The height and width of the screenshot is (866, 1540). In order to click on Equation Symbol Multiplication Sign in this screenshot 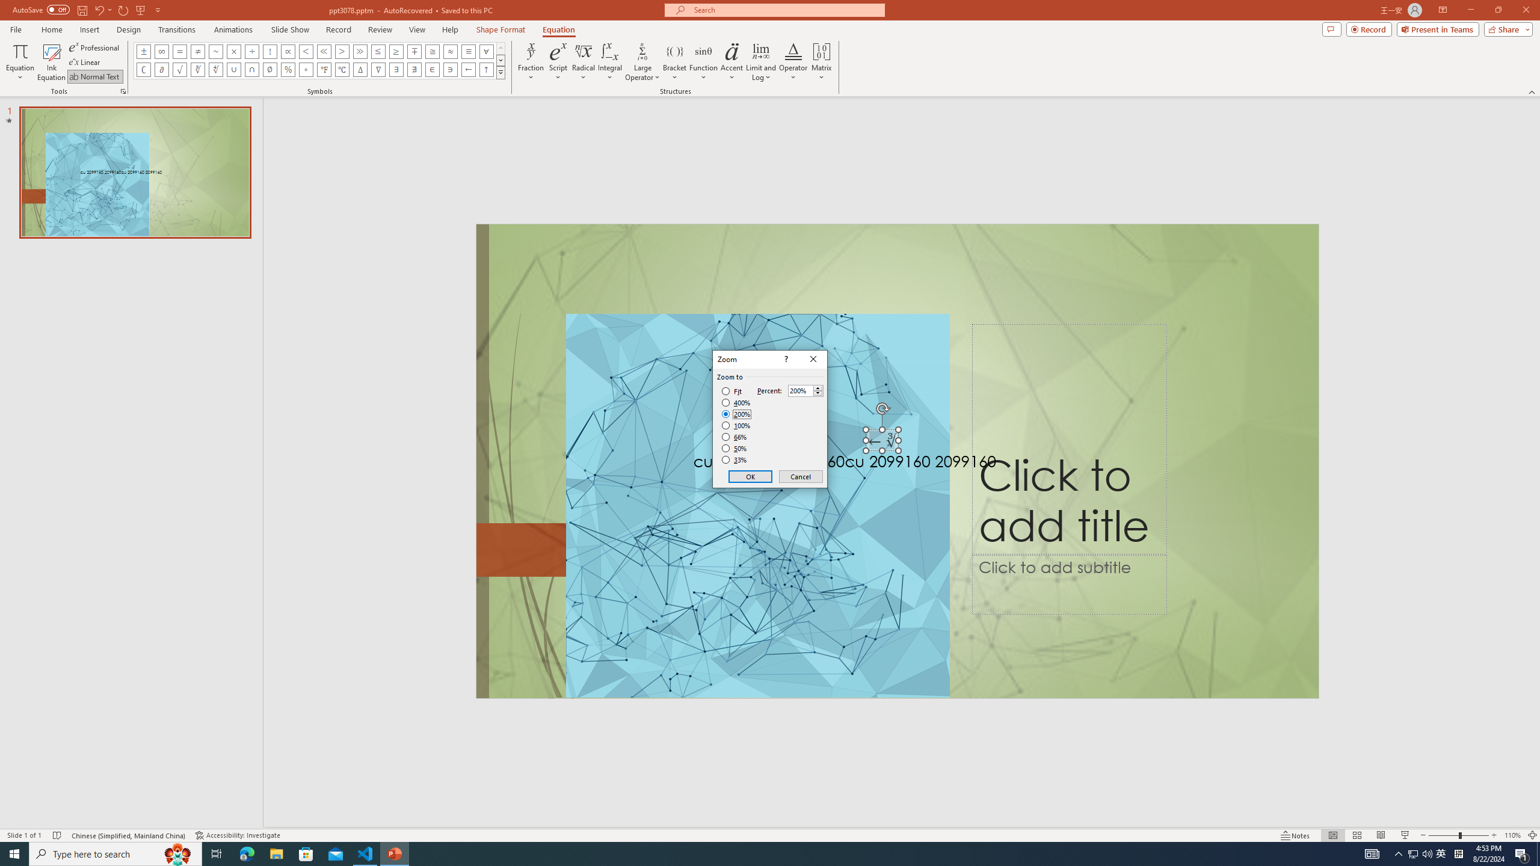, I will do `click(233, 51)`.